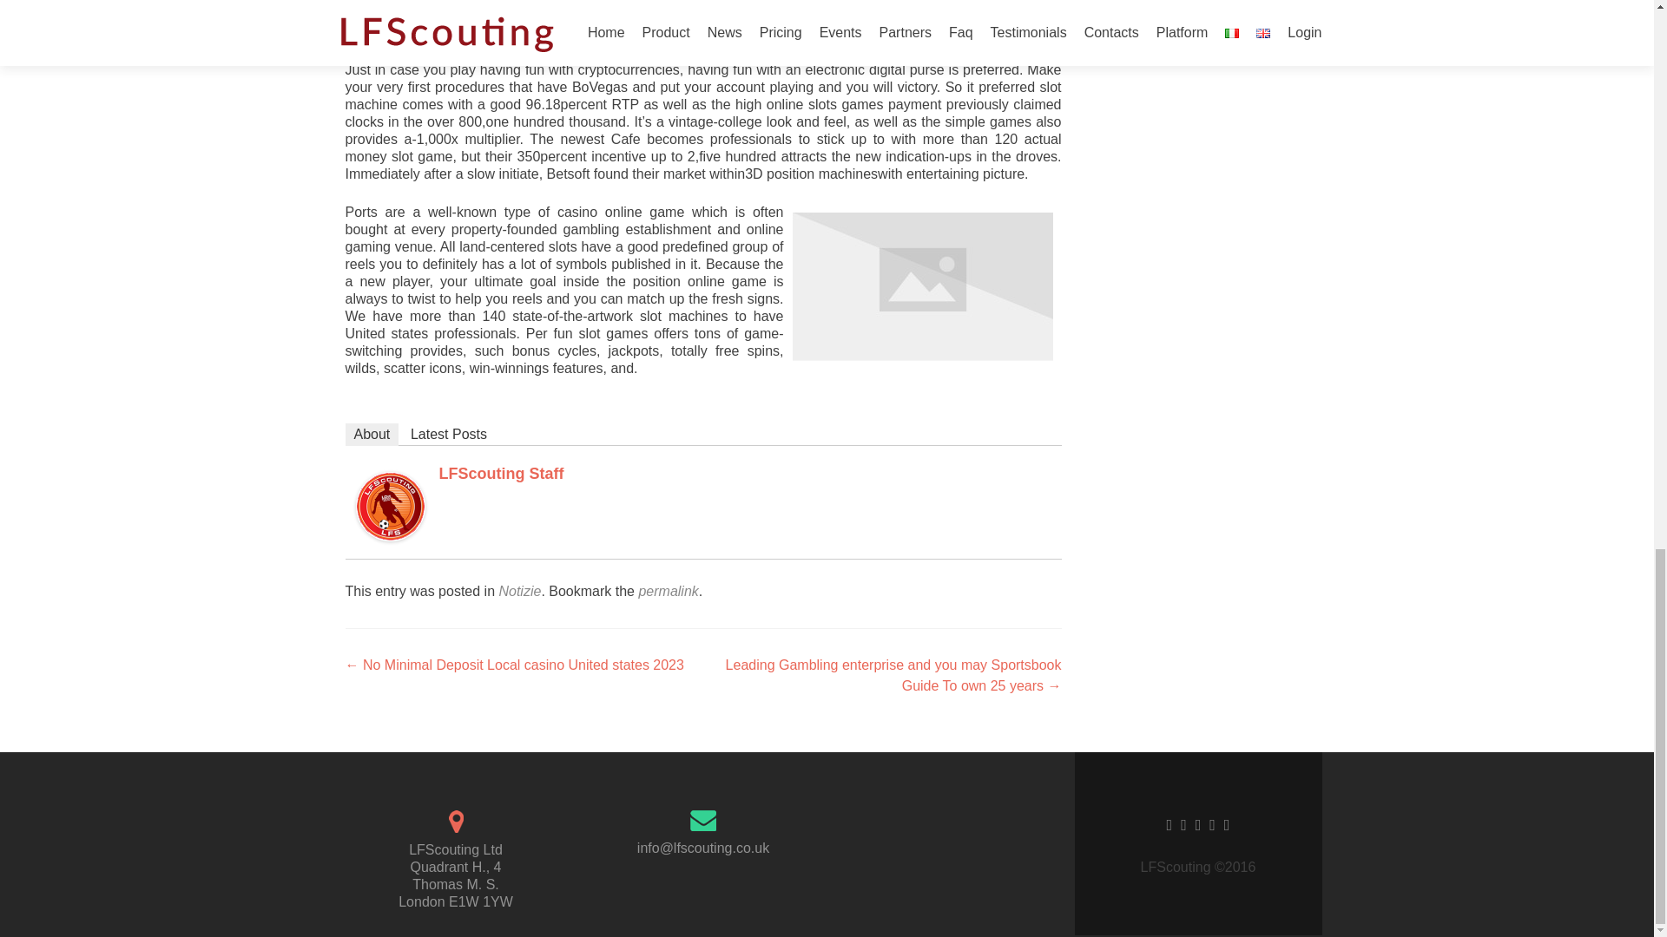  Describe the element at coordinates (372, 435) in the screenshot. I see `About` at that location.